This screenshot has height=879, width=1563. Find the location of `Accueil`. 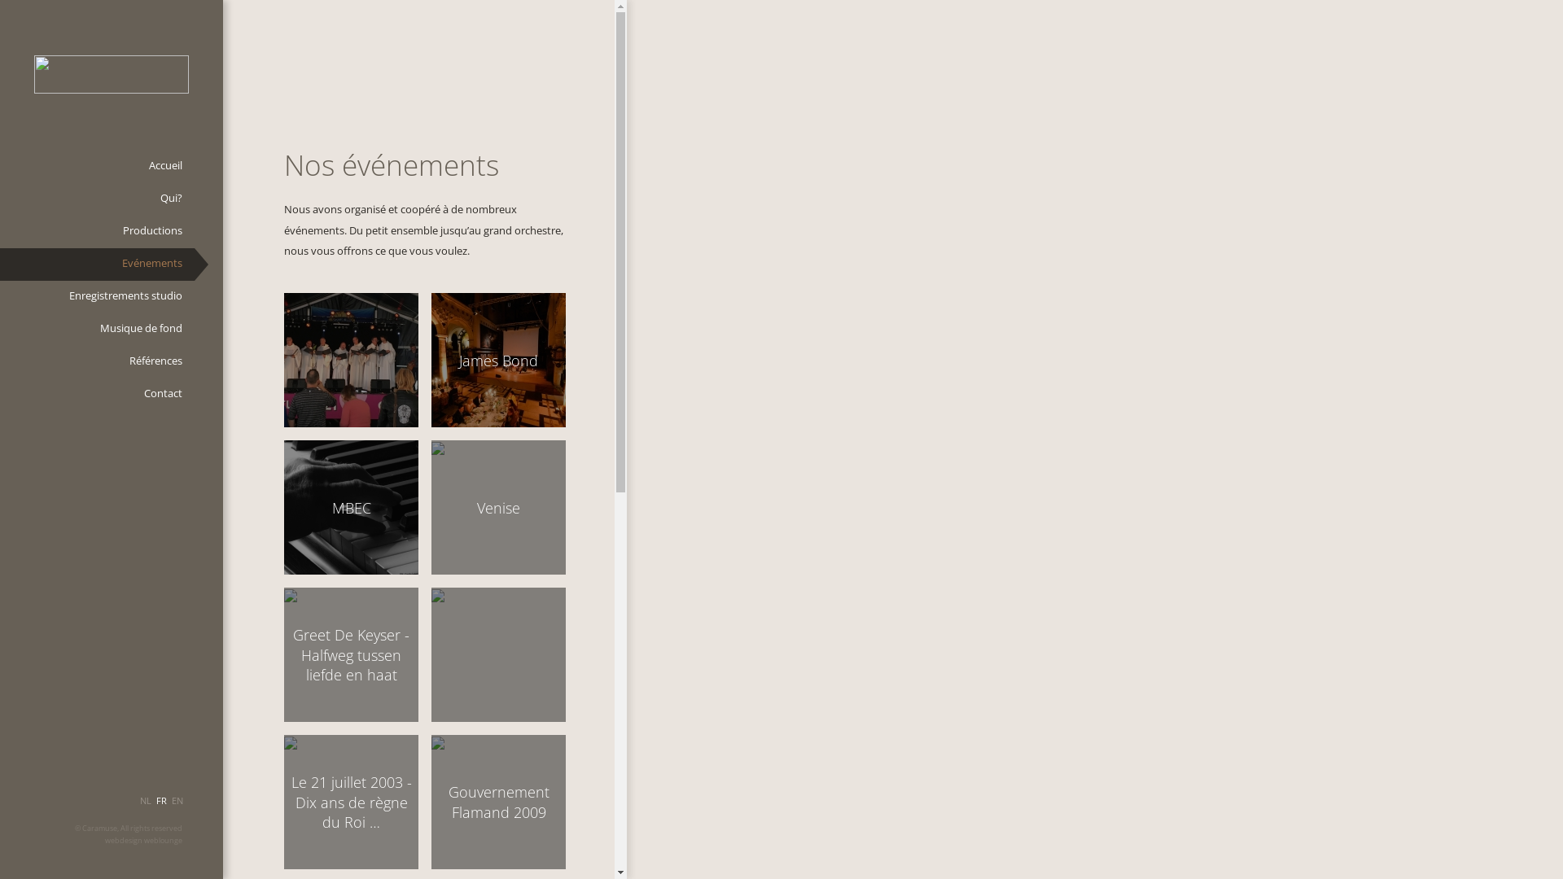

Accueil is located at coordinates (98, 167).